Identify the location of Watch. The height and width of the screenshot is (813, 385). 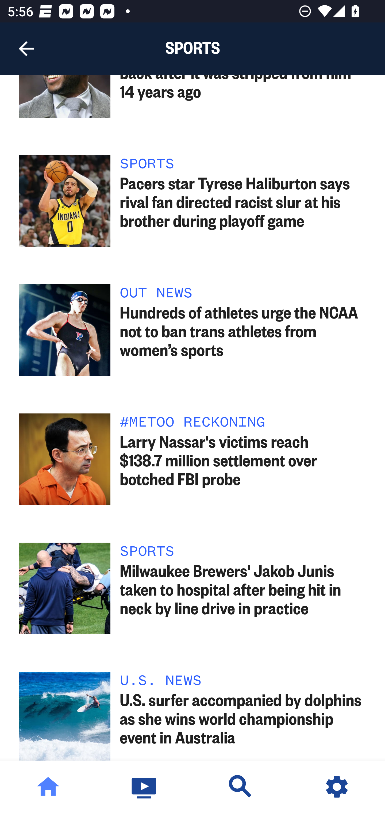
(144, 787).